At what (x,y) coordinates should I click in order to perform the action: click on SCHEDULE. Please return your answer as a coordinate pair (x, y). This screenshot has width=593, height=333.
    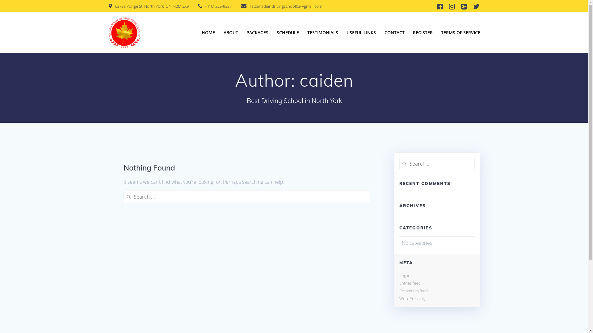
    Looking at the image, I should click on (288, 33).